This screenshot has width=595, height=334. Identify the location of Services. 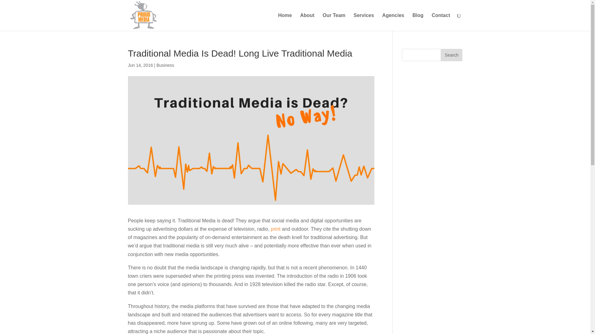
(364, 22).